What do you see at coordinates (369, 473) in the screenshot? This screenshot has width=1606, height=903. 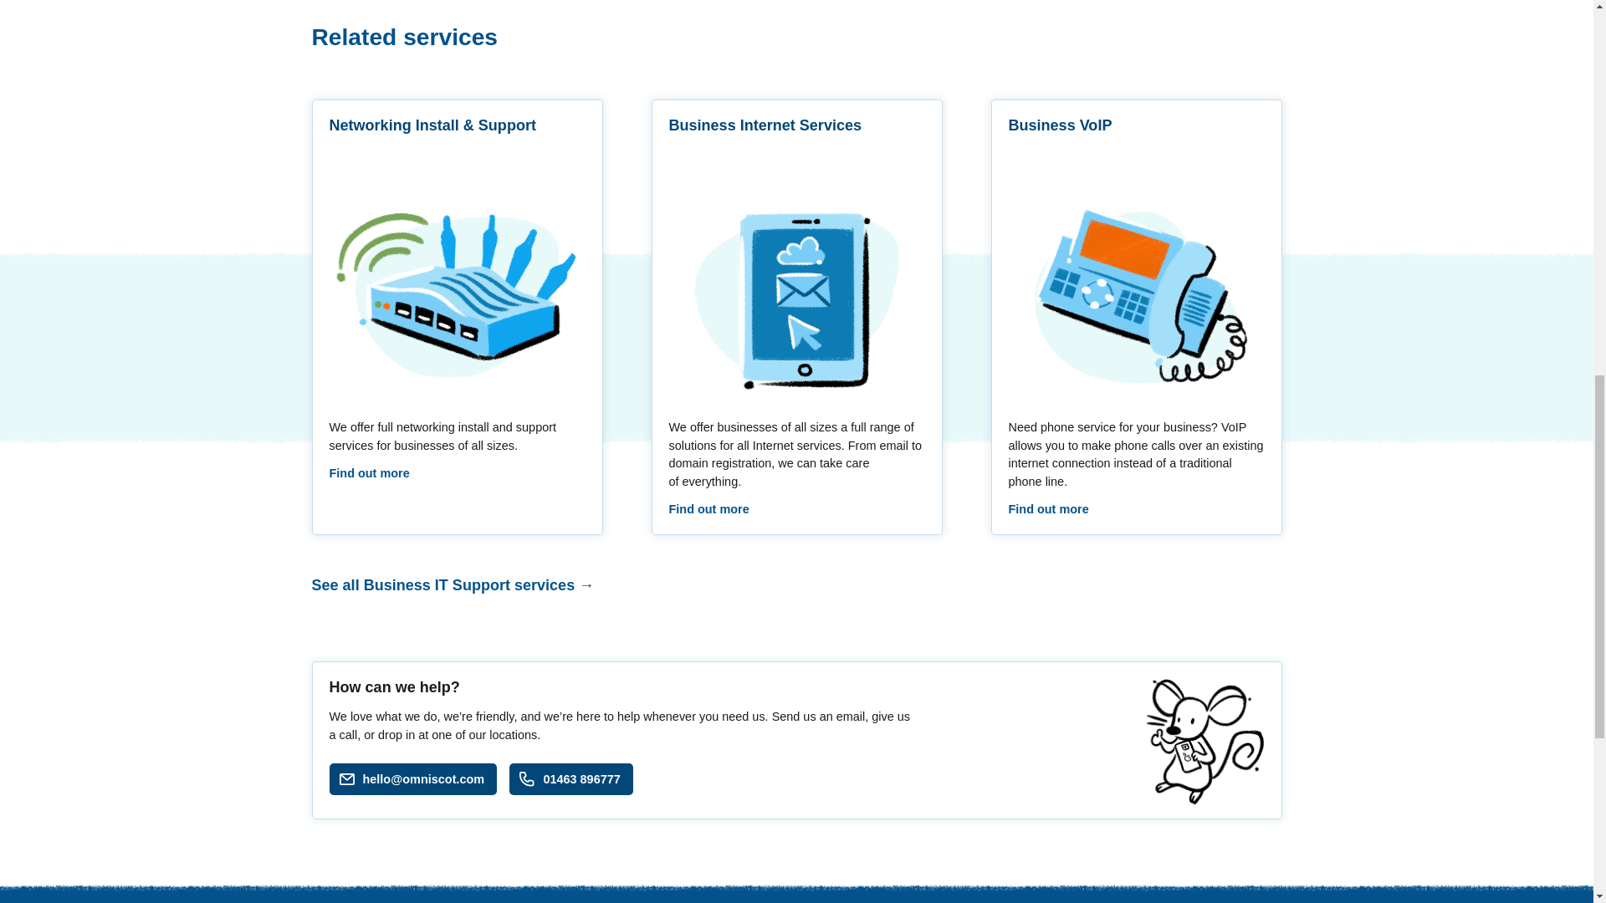 I see `Find out more` at bounding box center [369, 473].